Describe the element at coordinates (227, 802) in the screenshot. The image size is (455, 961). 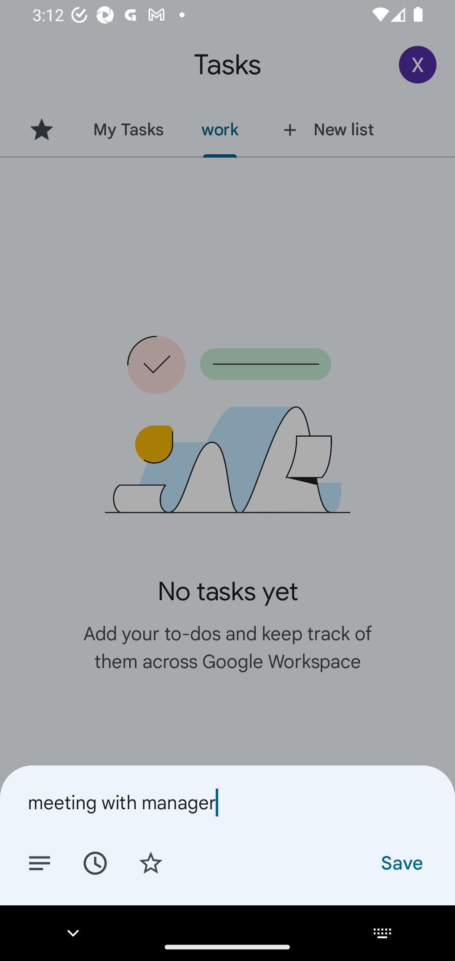
I see `meeting with manager` at that location.